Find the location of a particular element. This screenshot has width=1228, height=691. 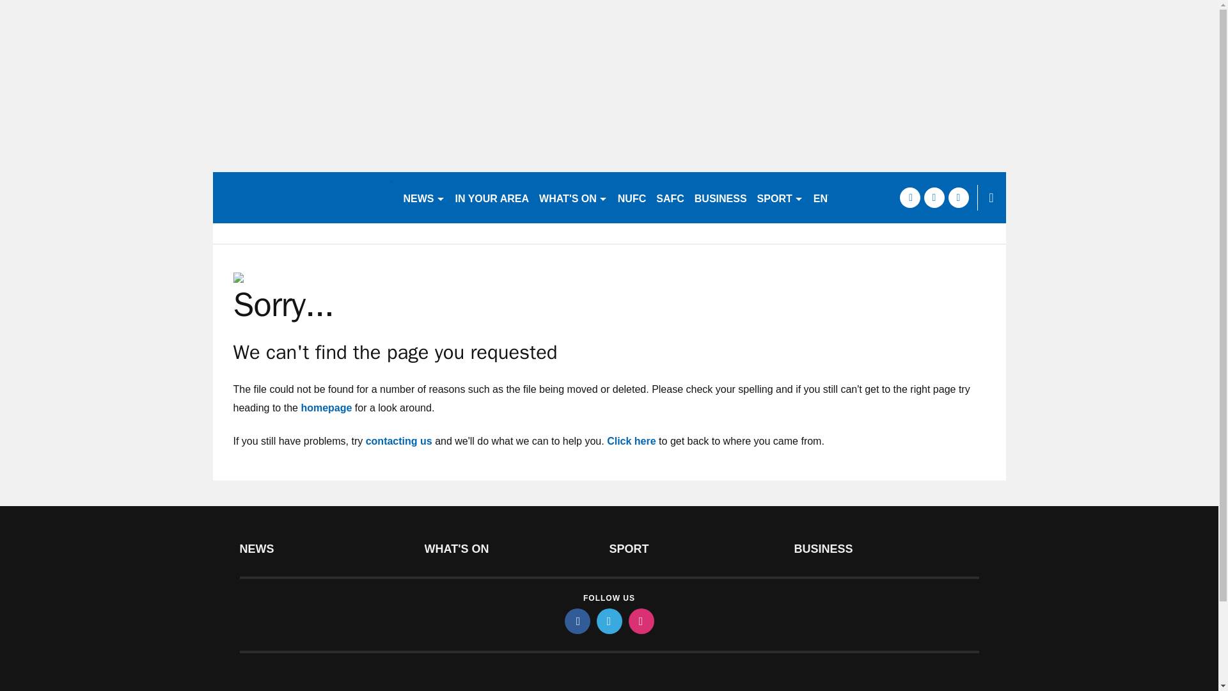

facebook is located at coordinates (576, 621).